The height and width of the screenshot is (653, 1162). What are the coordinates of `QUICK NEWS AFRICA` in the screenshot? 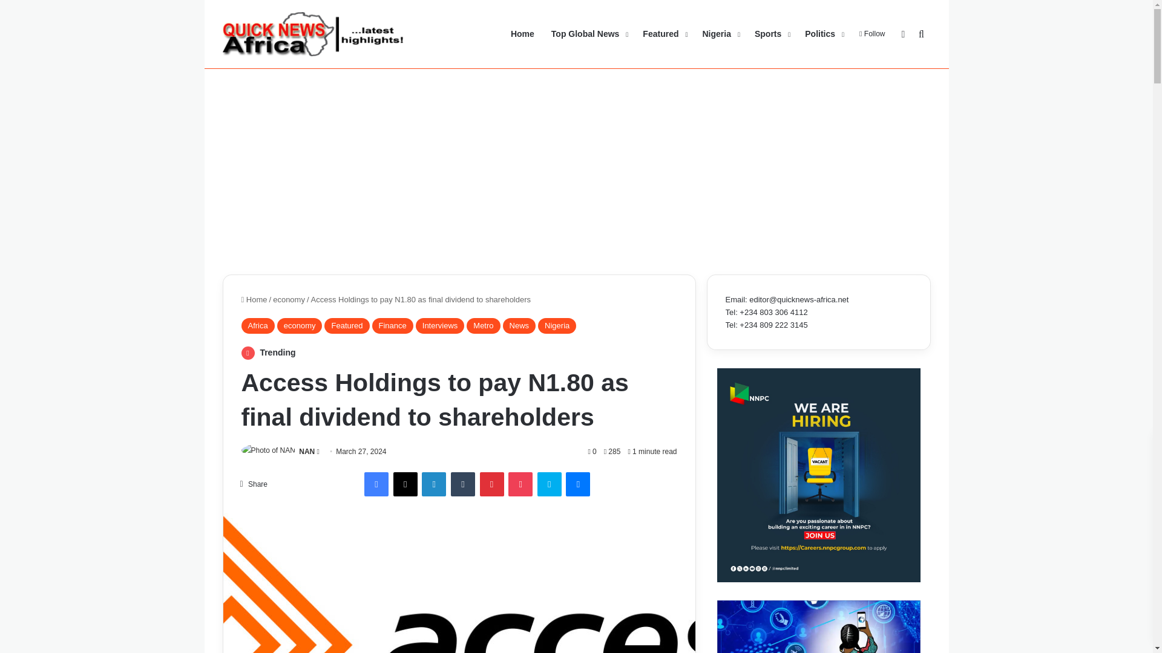 It's located at (313, 34).